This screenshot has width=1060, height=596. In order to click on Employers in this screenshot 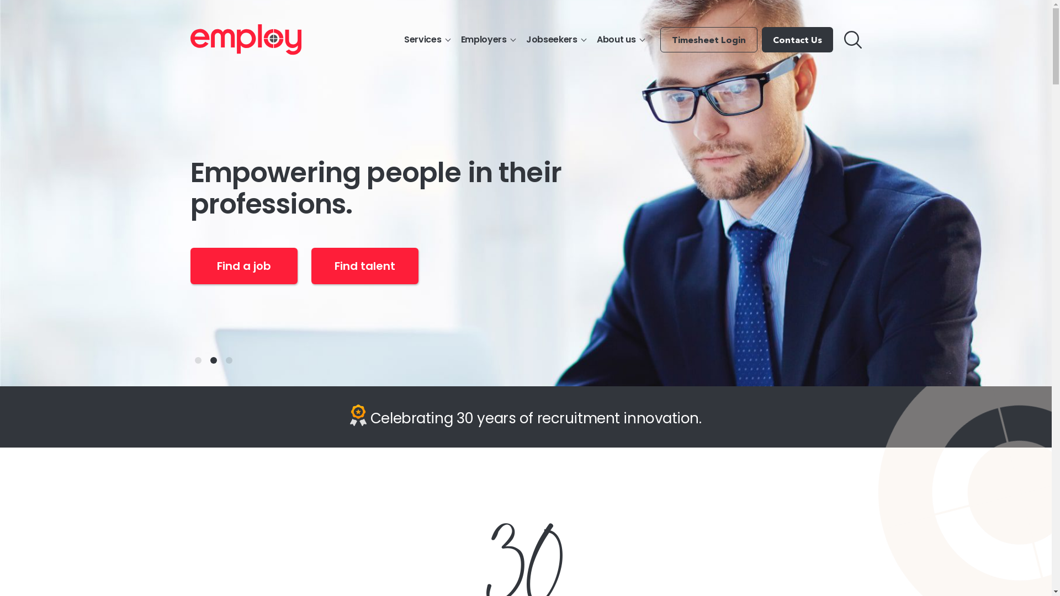, I will do `click(488, 40)`.